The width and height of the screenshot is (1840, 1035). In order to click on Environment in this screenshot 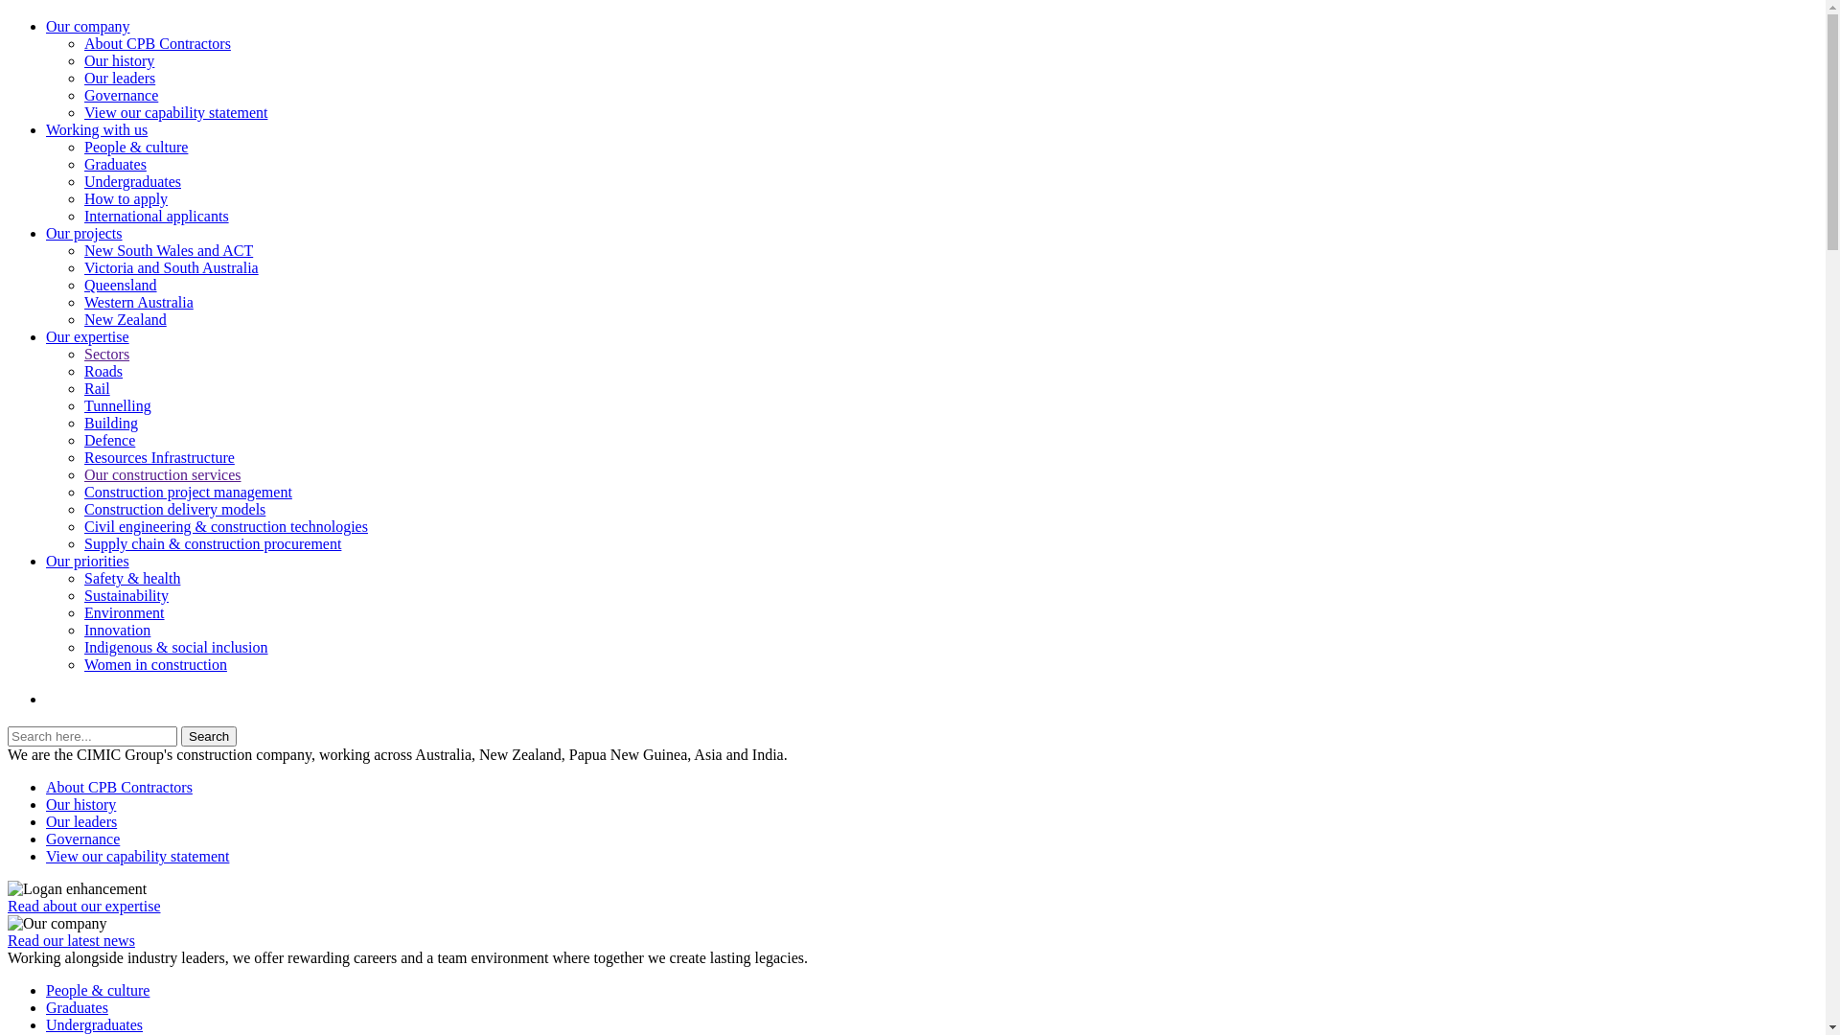, I will do `click(125, 613)`.